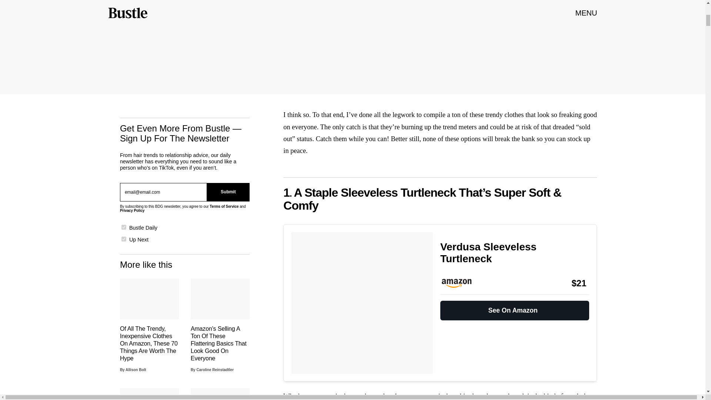 The image size is (711, 400). Describe the element at coordinates (515, 307) in the screenshot. I see `See On Amazon` at that location.